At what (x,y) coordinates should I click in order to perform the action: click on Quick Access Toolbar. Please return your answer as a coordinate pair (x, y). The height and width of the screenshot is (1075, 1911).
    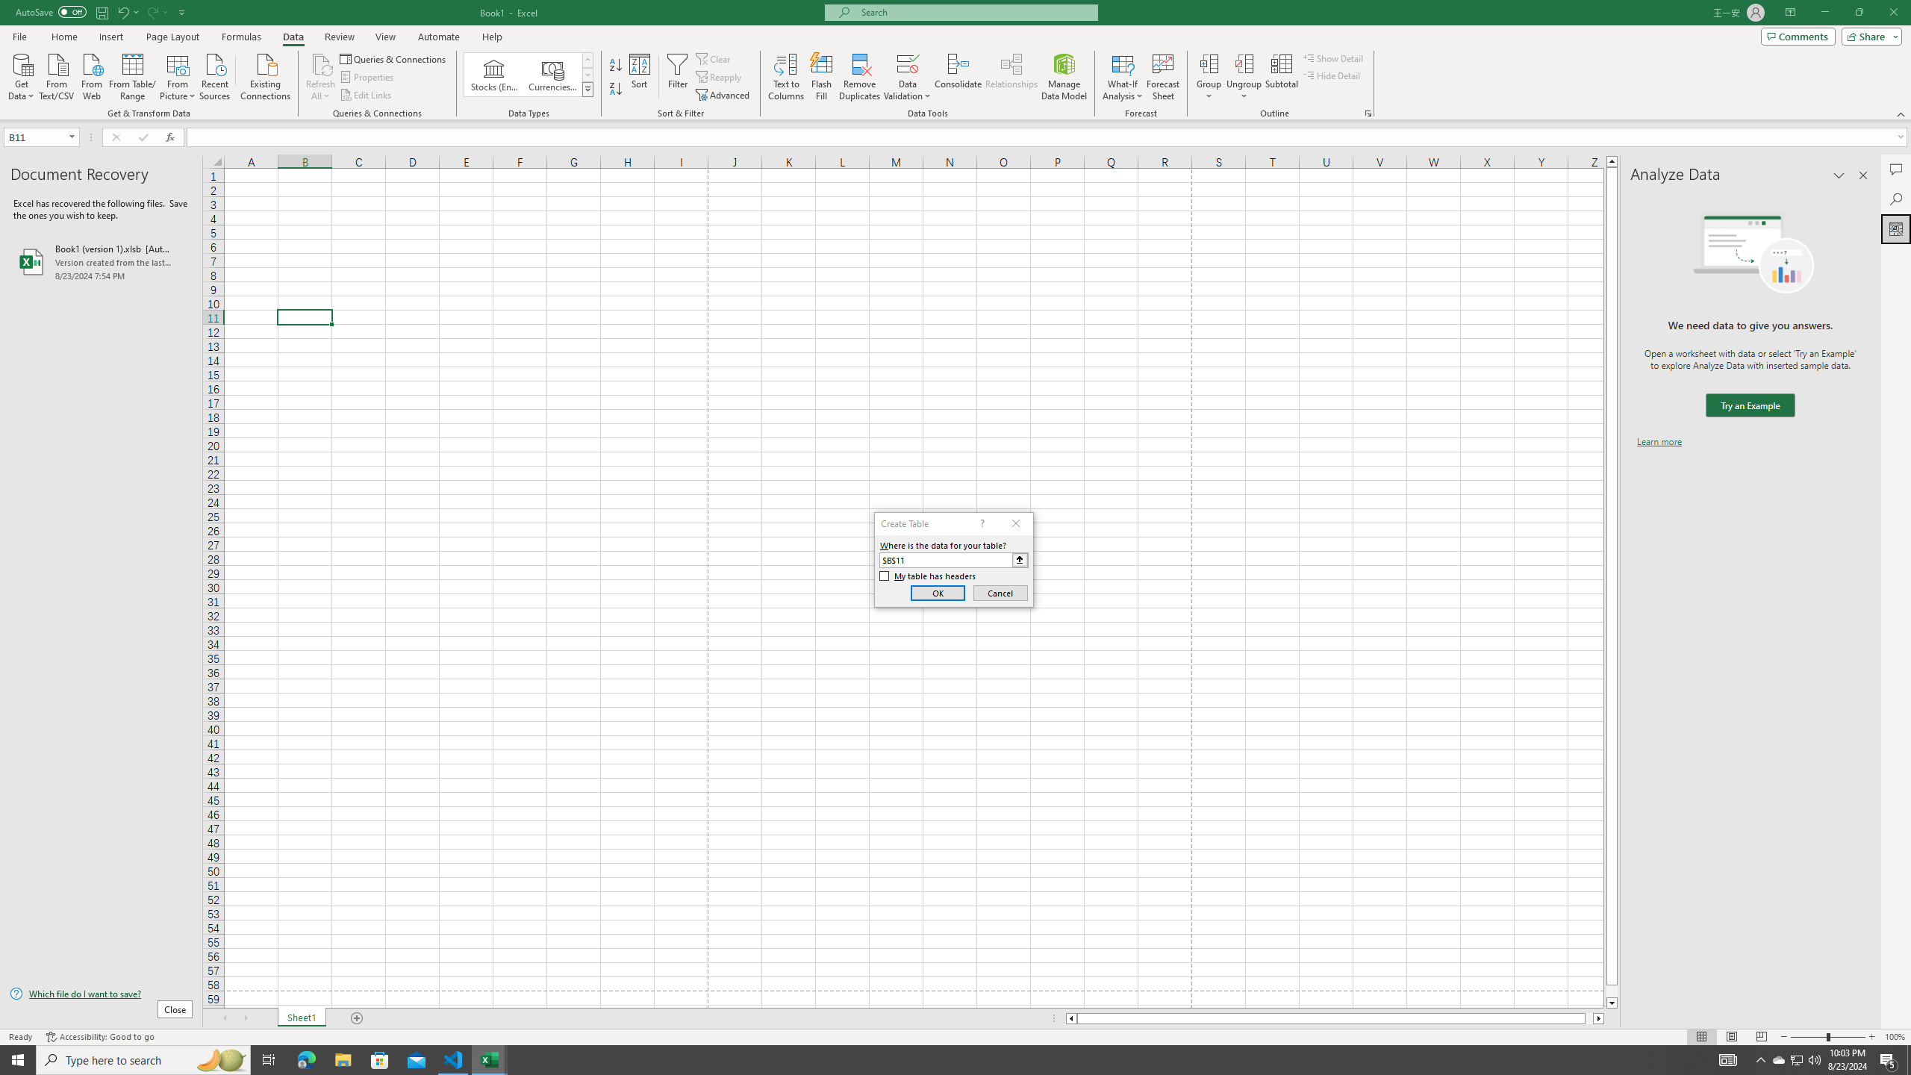
    Looking at the image, I should click on (102, 13).